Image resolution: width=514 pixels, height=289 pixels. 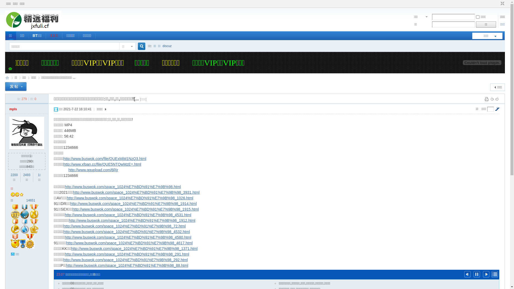 What do you see at coordinates (14, 175) in the screenshot?
I see `2200` at bounding box center [14, 175].